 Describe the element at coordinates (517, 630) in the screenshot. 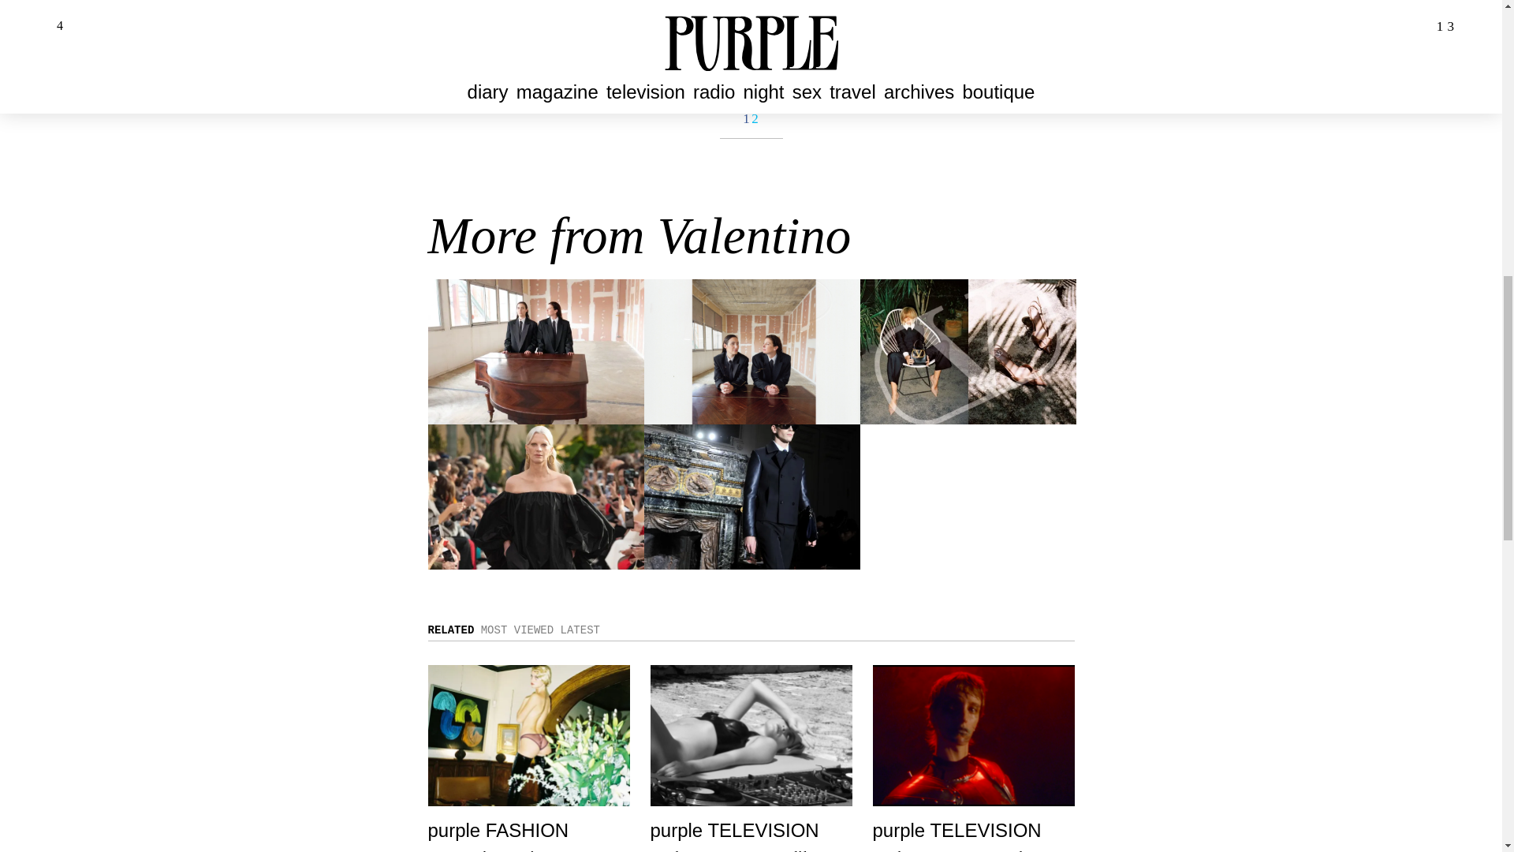

I see `MOST VIEWED` at that location.